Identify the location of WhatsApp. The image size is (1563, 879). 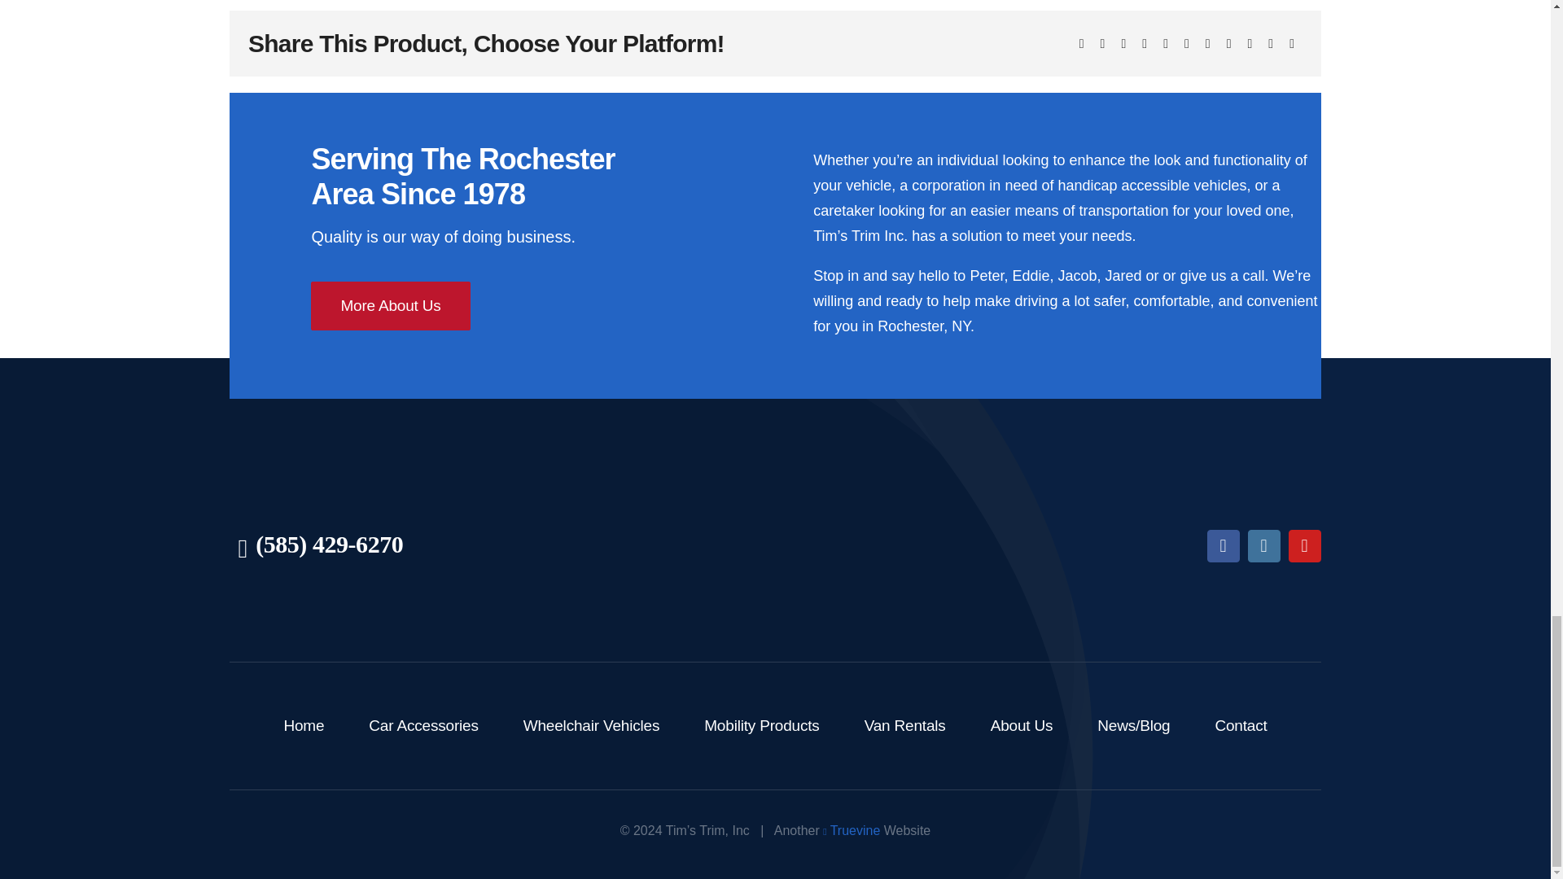
(1166, 44).